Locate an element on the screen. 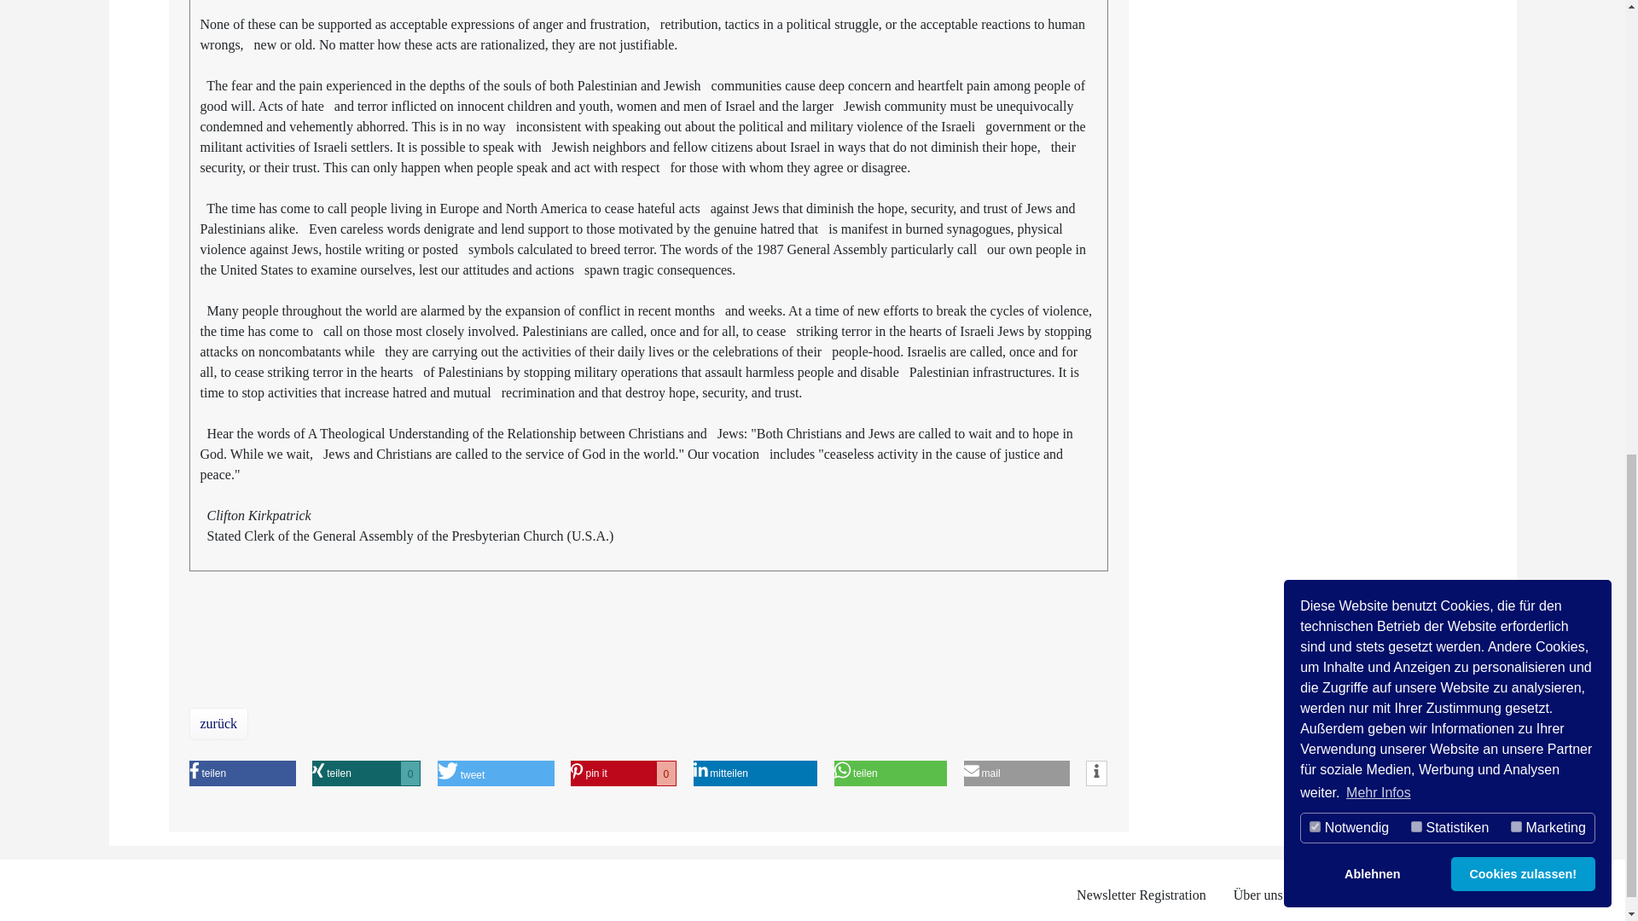 The image size is (1638, 921). Per E-Mail versenden is located at coordinates (870, 773).